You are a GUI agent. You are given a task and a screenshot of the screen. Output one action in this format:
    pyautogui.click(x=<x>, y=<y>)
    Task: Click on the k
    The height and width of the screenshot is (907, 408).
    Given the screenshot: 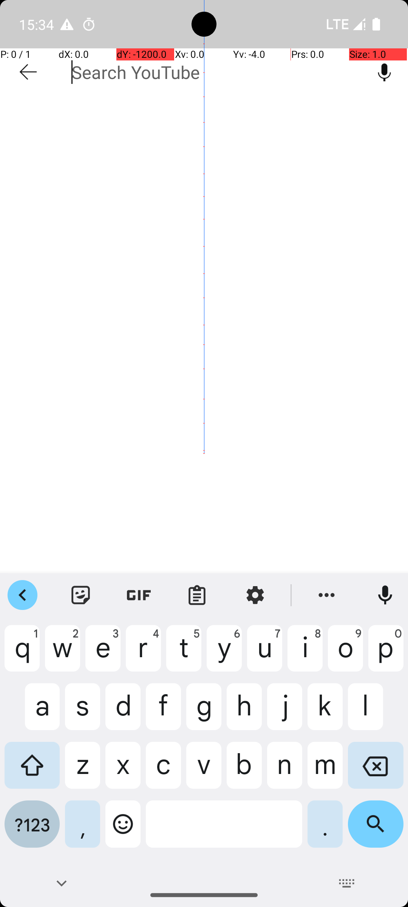 What is the action you would take?
    pyautogui.click(x=325, y=713)
    